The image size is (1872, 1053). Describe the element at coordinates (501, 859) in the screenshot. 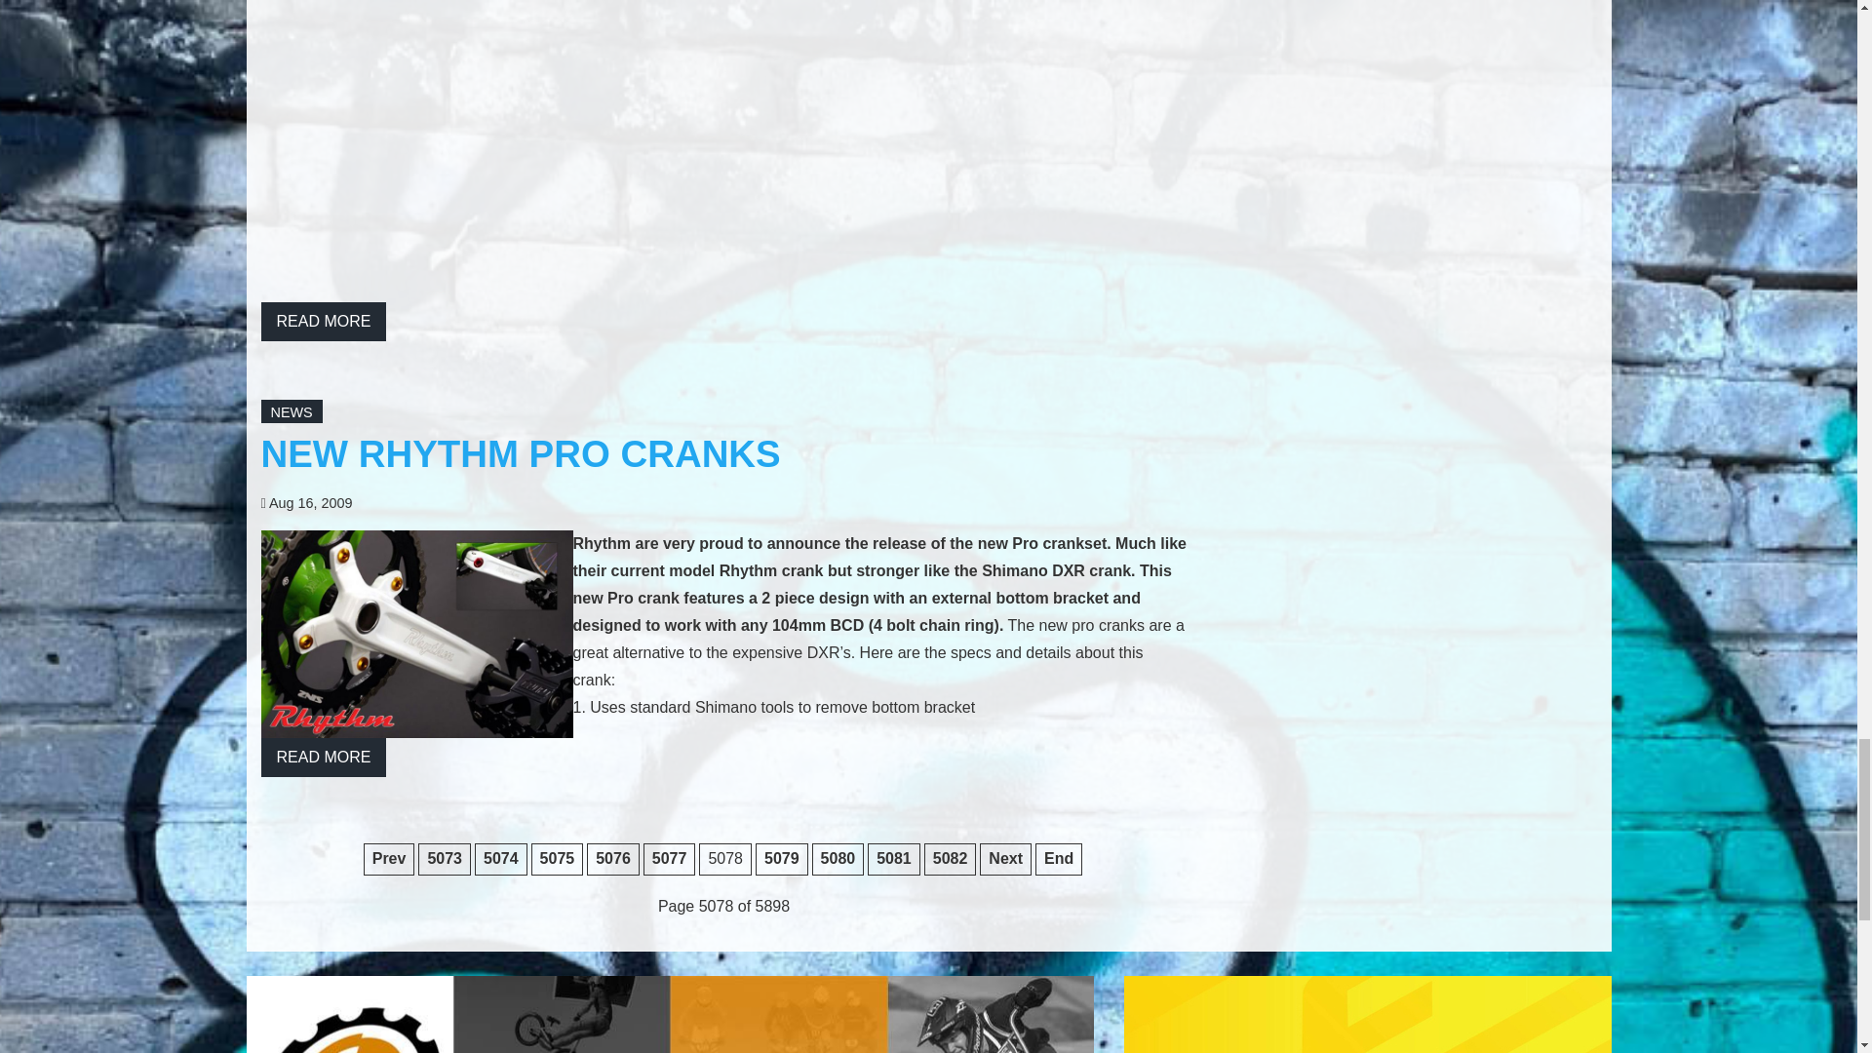

I see `5074` at that location.